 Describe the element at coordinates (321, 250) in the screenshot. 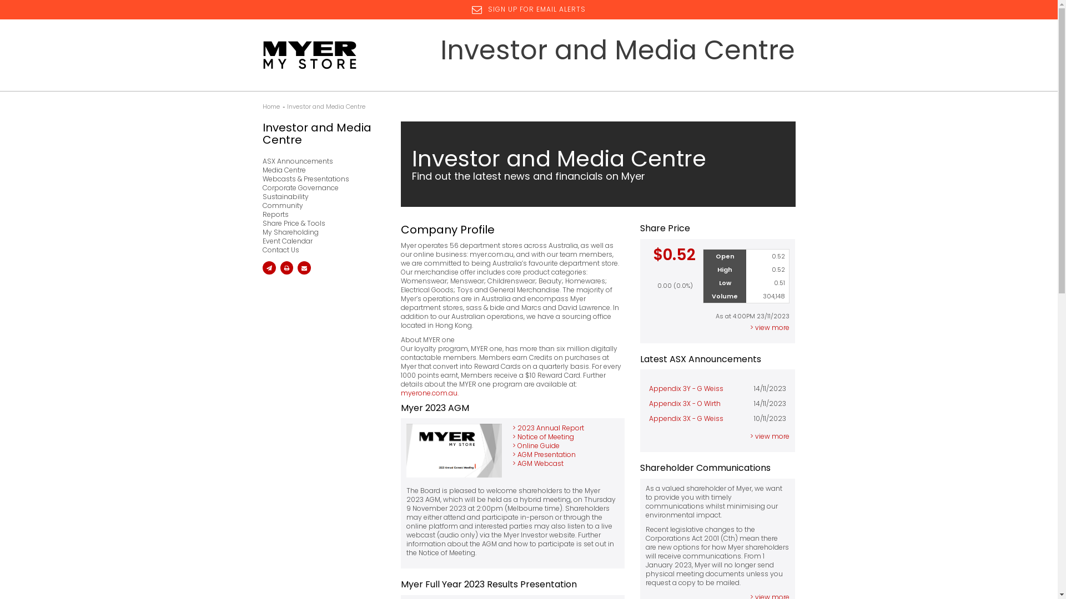

I see `Contact Us` at that location.